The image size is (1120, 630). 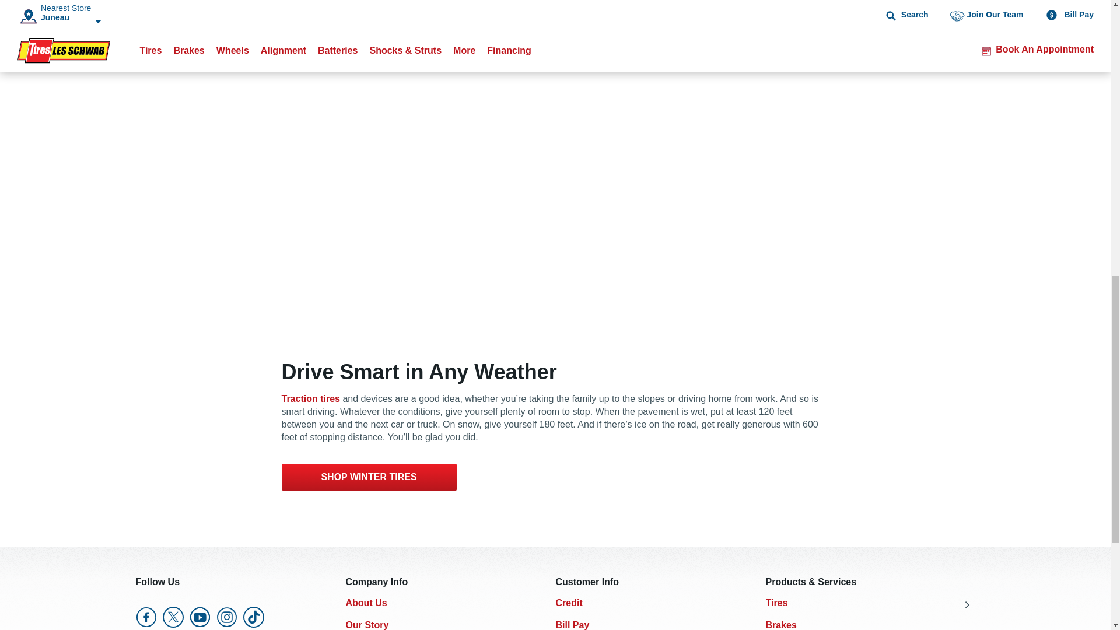 I want to click on Go to Our Story, so click(x=366, y=625).